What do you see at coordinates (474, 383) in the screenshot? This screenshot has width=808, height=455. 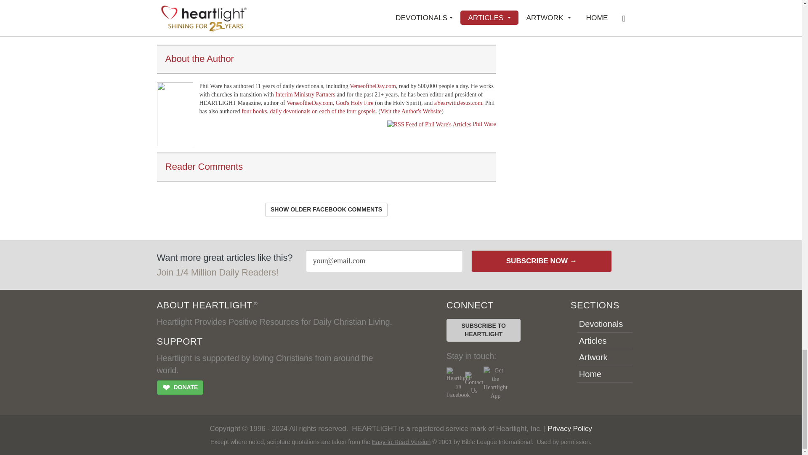 I see `Contact Us` at bounding box center [474, 383].